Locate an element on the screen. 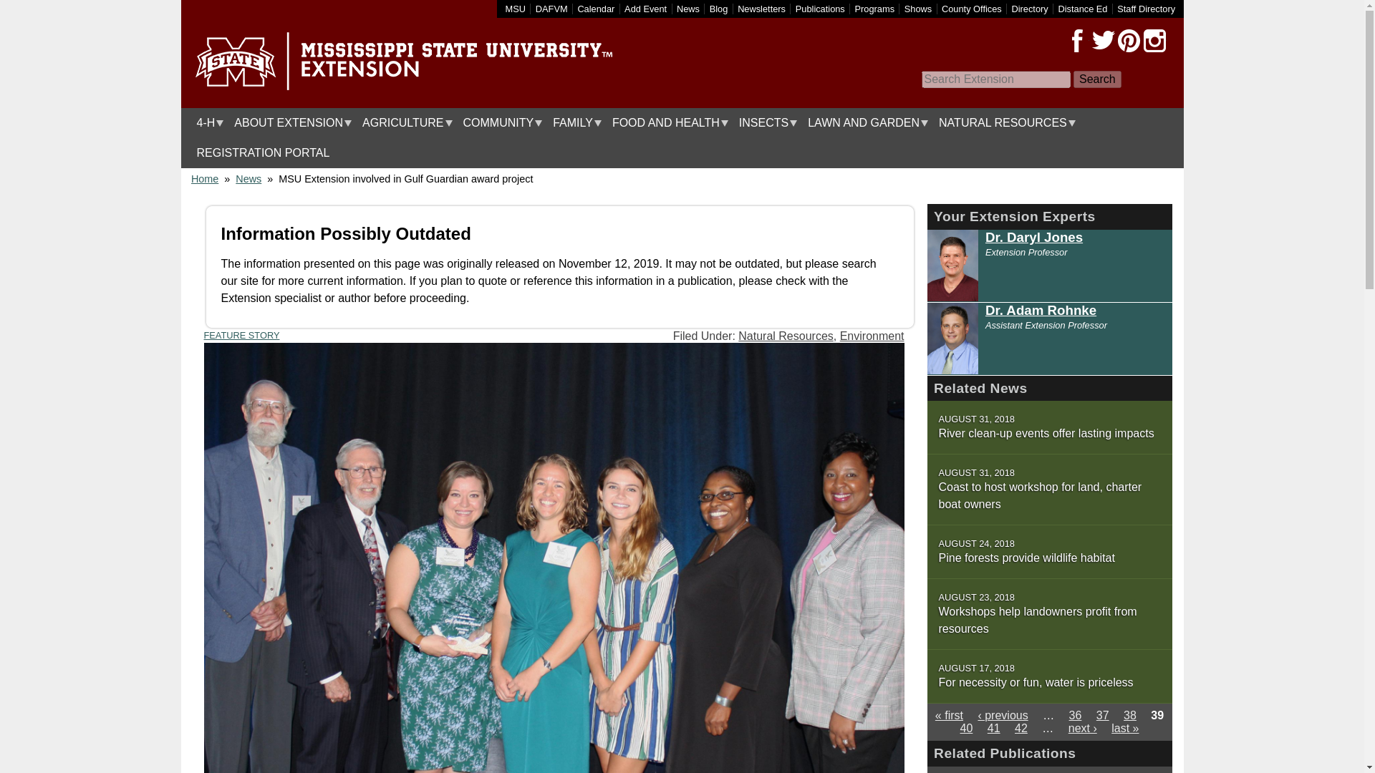 The image size is (1375, 773). Directory of employees of the MSU Extension Service is located at coordinates (1146, 9).